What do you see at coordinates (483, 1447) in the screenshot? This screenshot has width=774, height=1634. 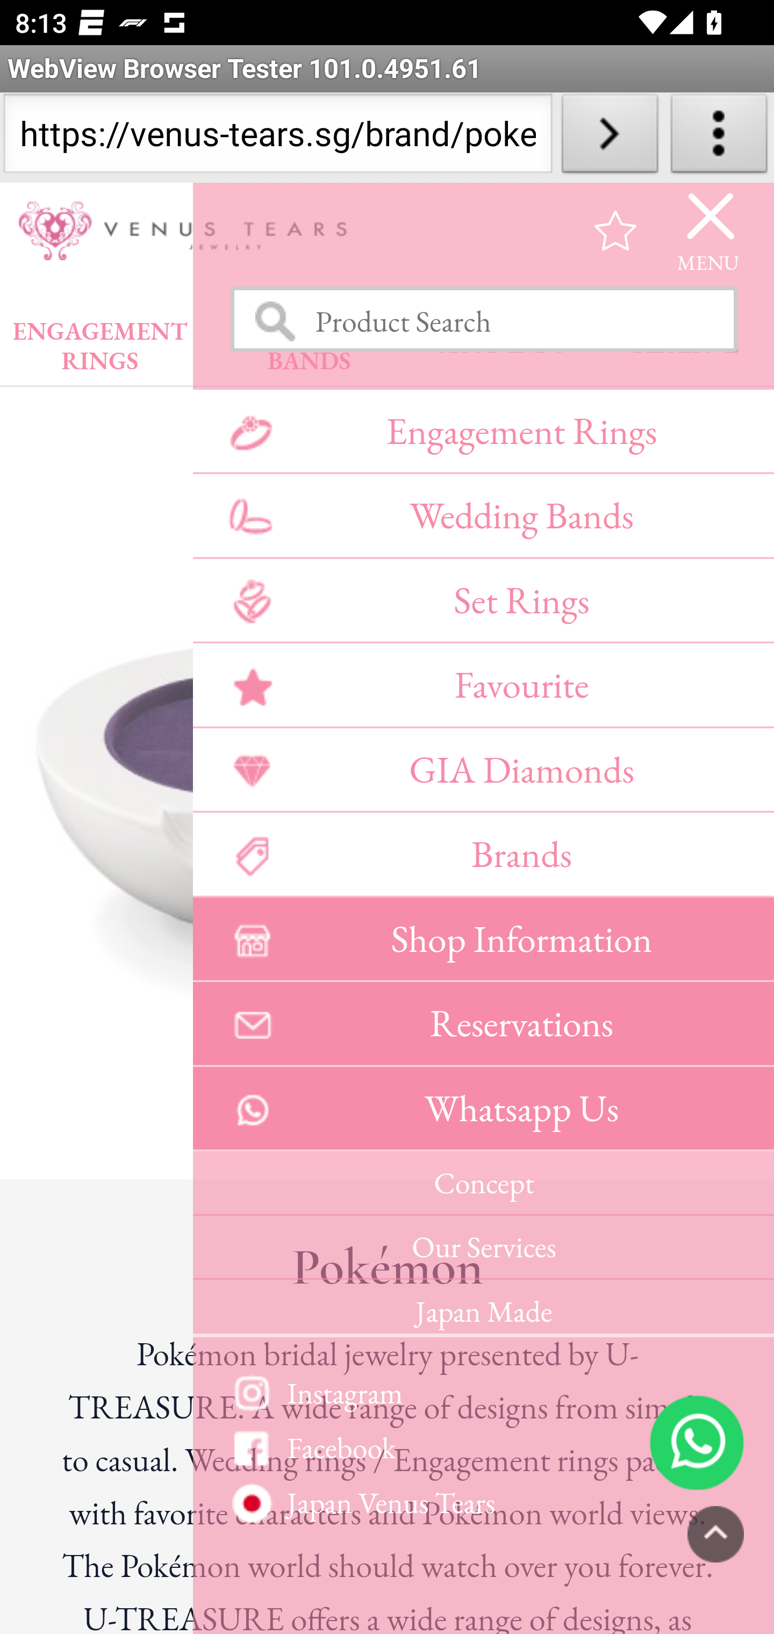 I see `Facebook` at bounding box center [483, 1447].